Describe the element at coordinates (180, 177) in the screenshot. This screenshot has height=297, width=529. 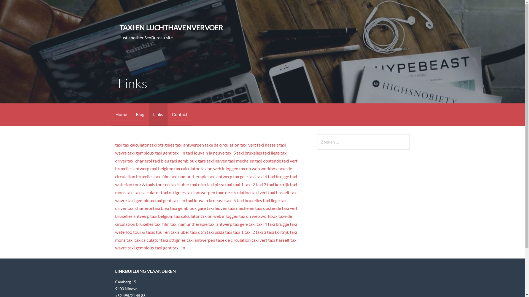
I see `taxi namur` at that location.